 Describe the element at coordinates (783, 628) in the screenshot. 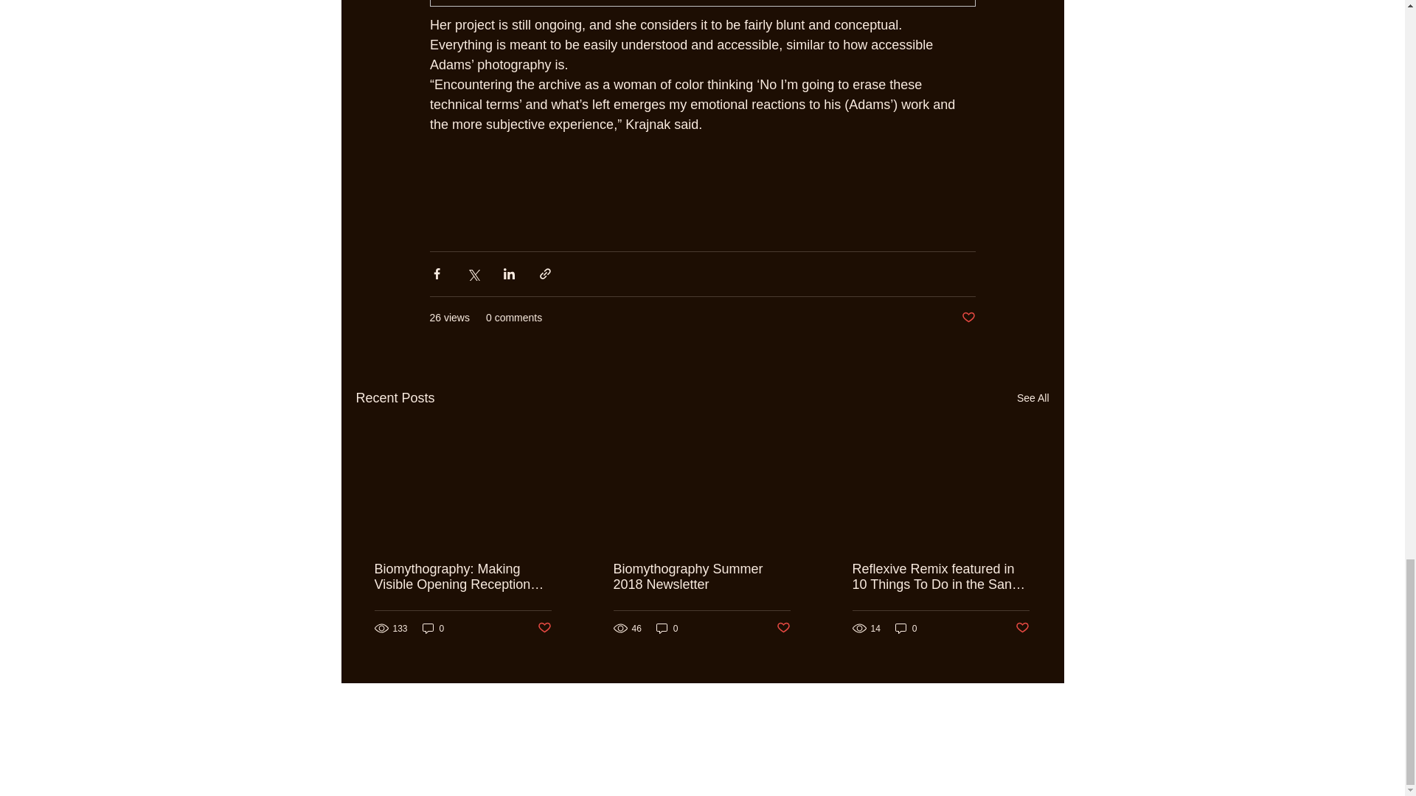

I see `Post not marked as liked` at that location.